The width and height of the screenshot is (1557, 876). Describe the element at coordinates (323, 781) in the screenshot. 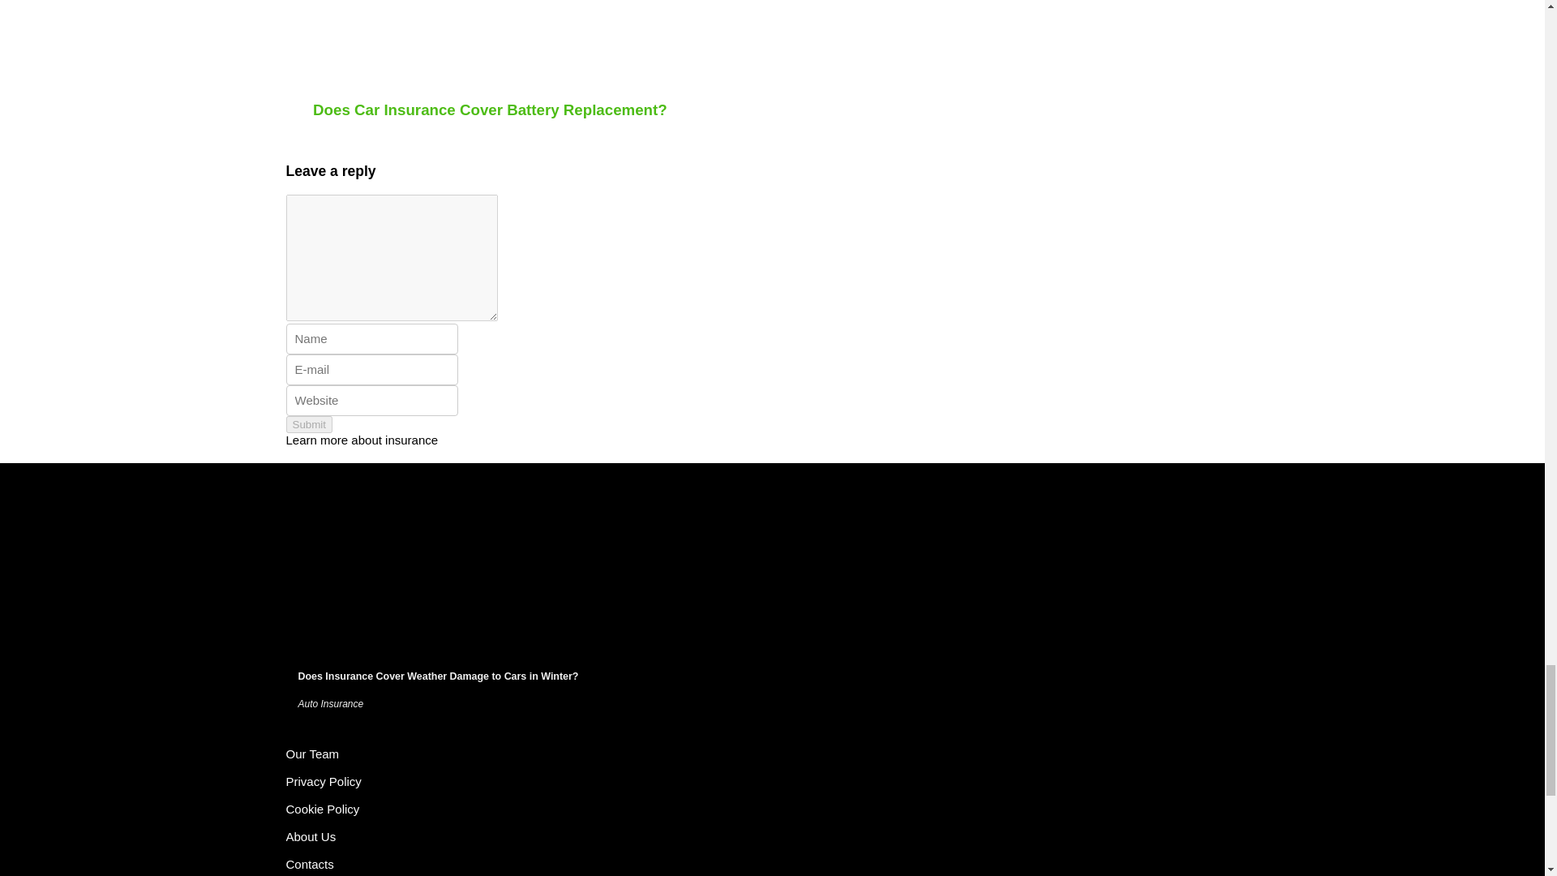

I see `Privacy Policy` at that location.